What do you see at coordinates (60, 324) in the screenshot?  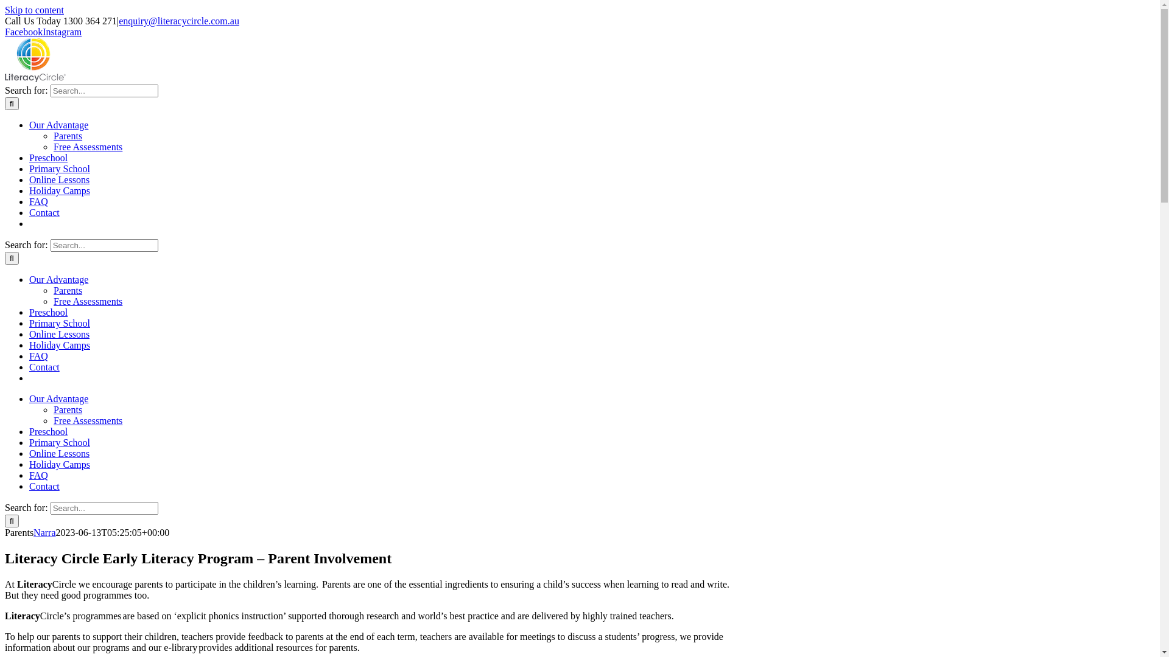 I see `Primary School` at bounding box center [60, 324].